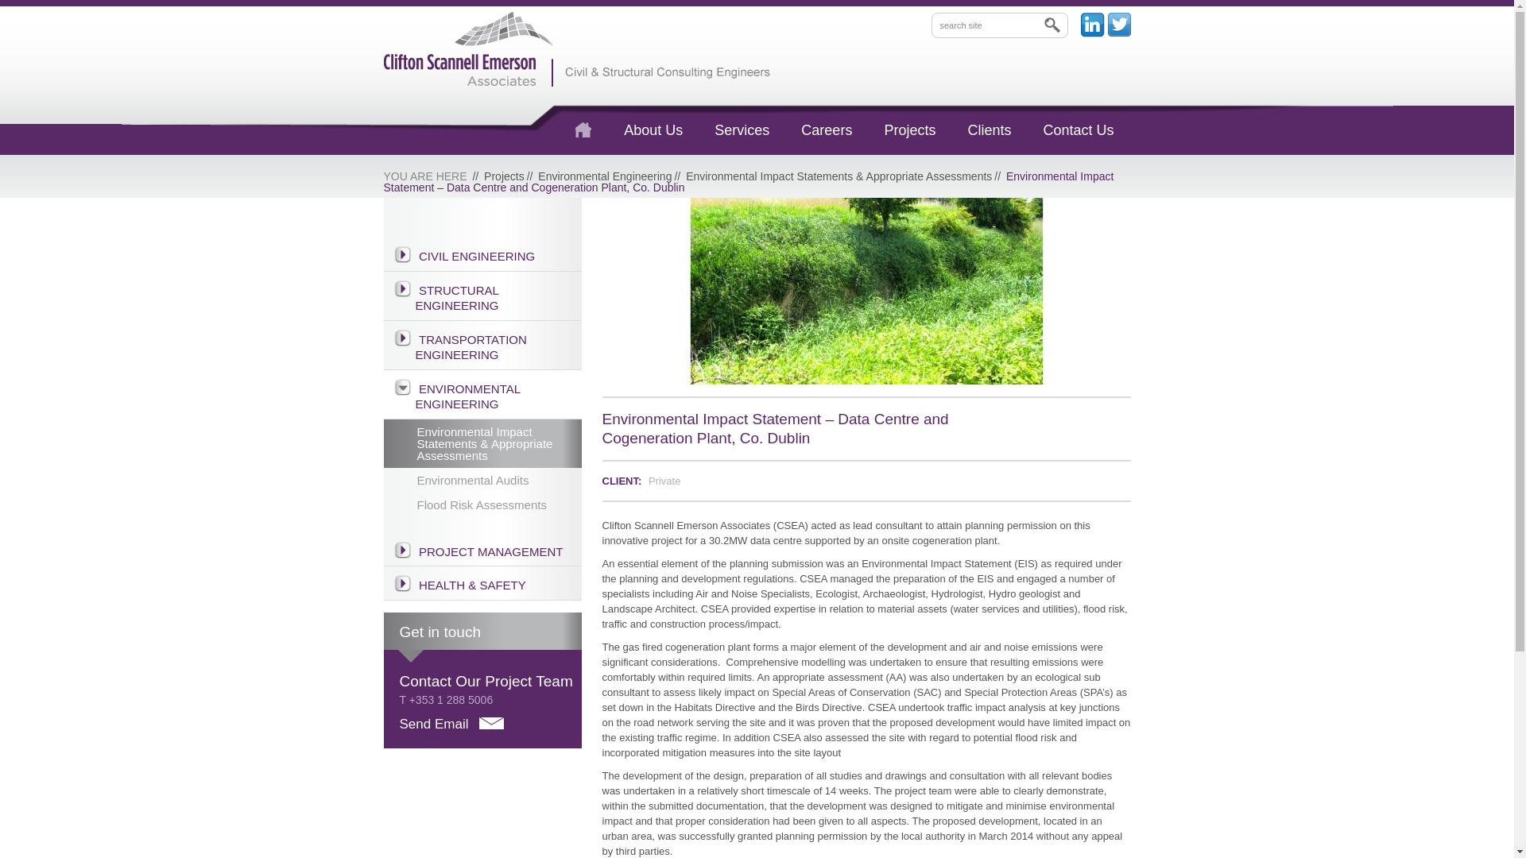  Describe the element at coordinates (827, 130) in the screenshot. I see `Careers` at that location.